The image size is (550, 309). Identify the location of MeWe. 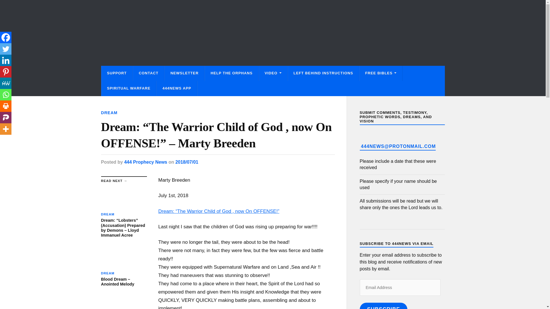
(6, 83).